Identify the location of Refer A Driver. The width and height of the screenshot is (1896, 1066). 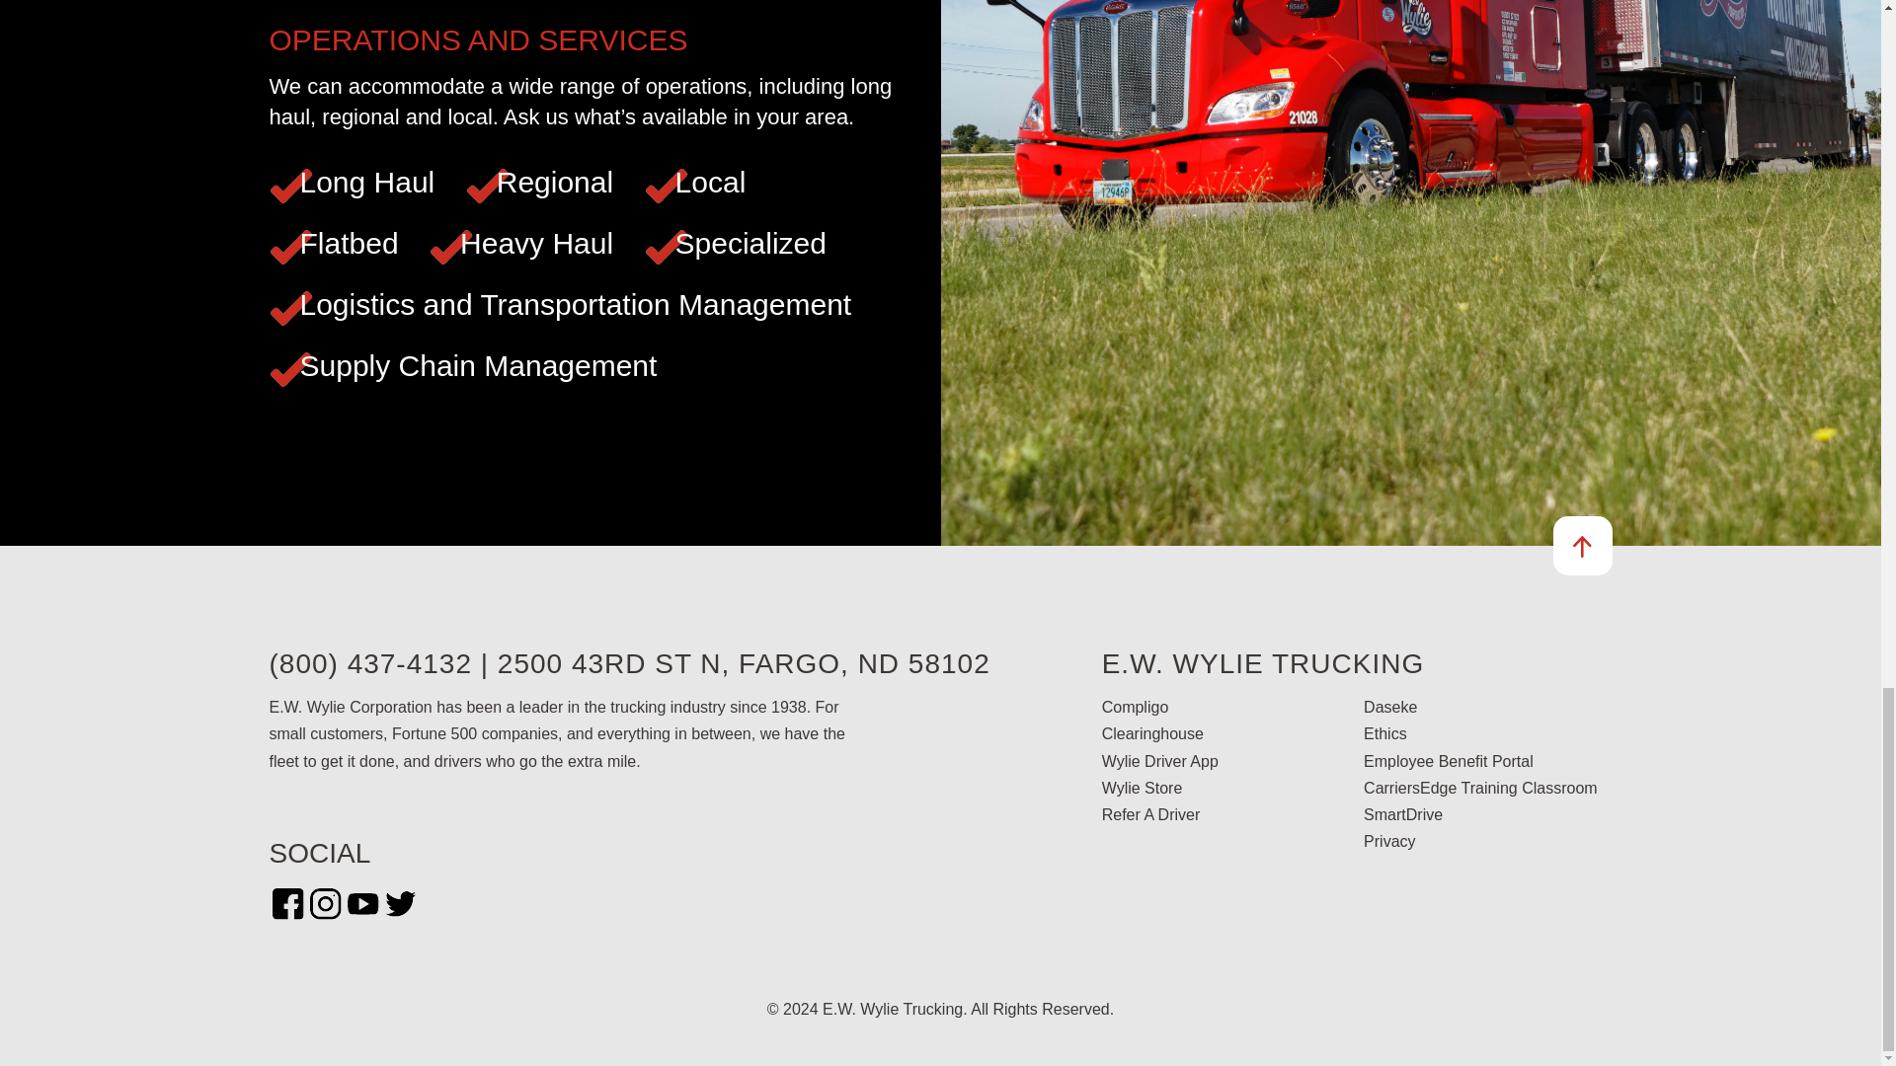
(1150, 813).